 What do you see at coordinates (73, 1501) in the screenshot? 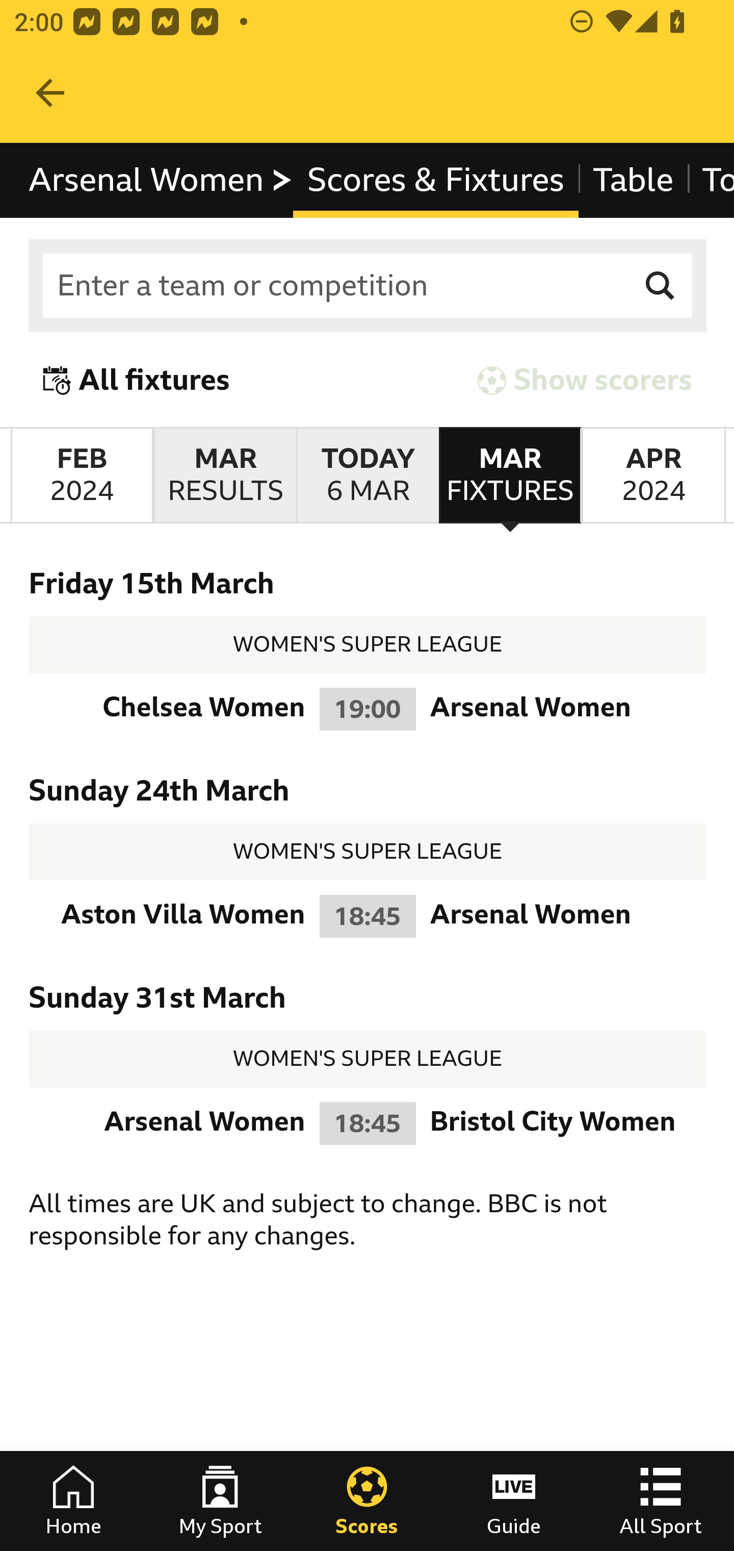
I see `Home` at bounding box center [73, 1501].